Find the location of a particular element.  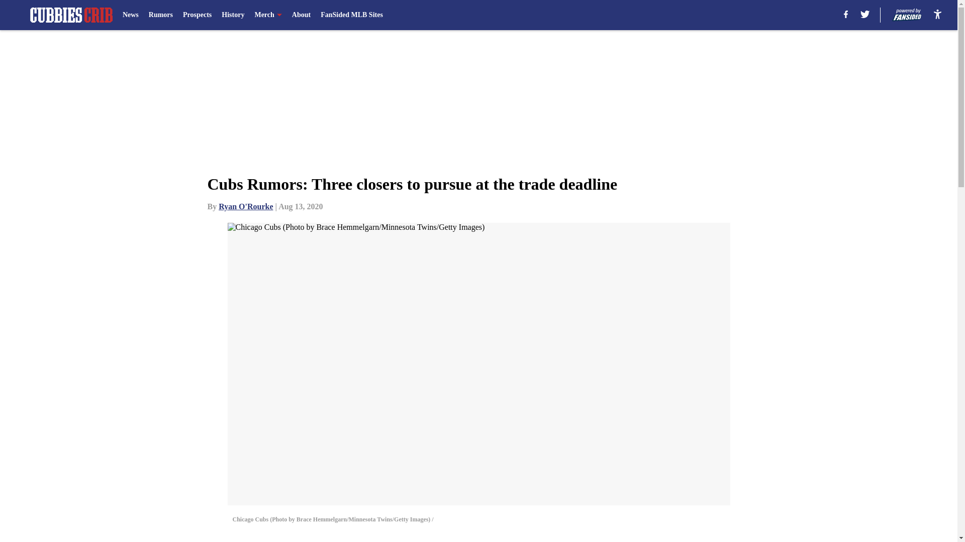

History is located at coordinates (233, 15).